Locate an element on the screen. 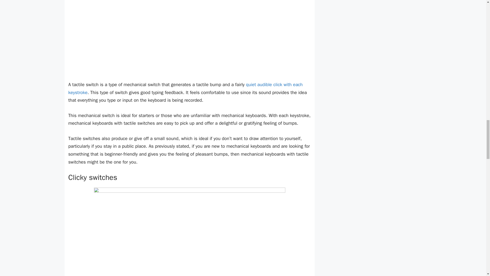 The image size is (490, 276). quiet audible click with each keystroke is located at coordinates (186, 88).